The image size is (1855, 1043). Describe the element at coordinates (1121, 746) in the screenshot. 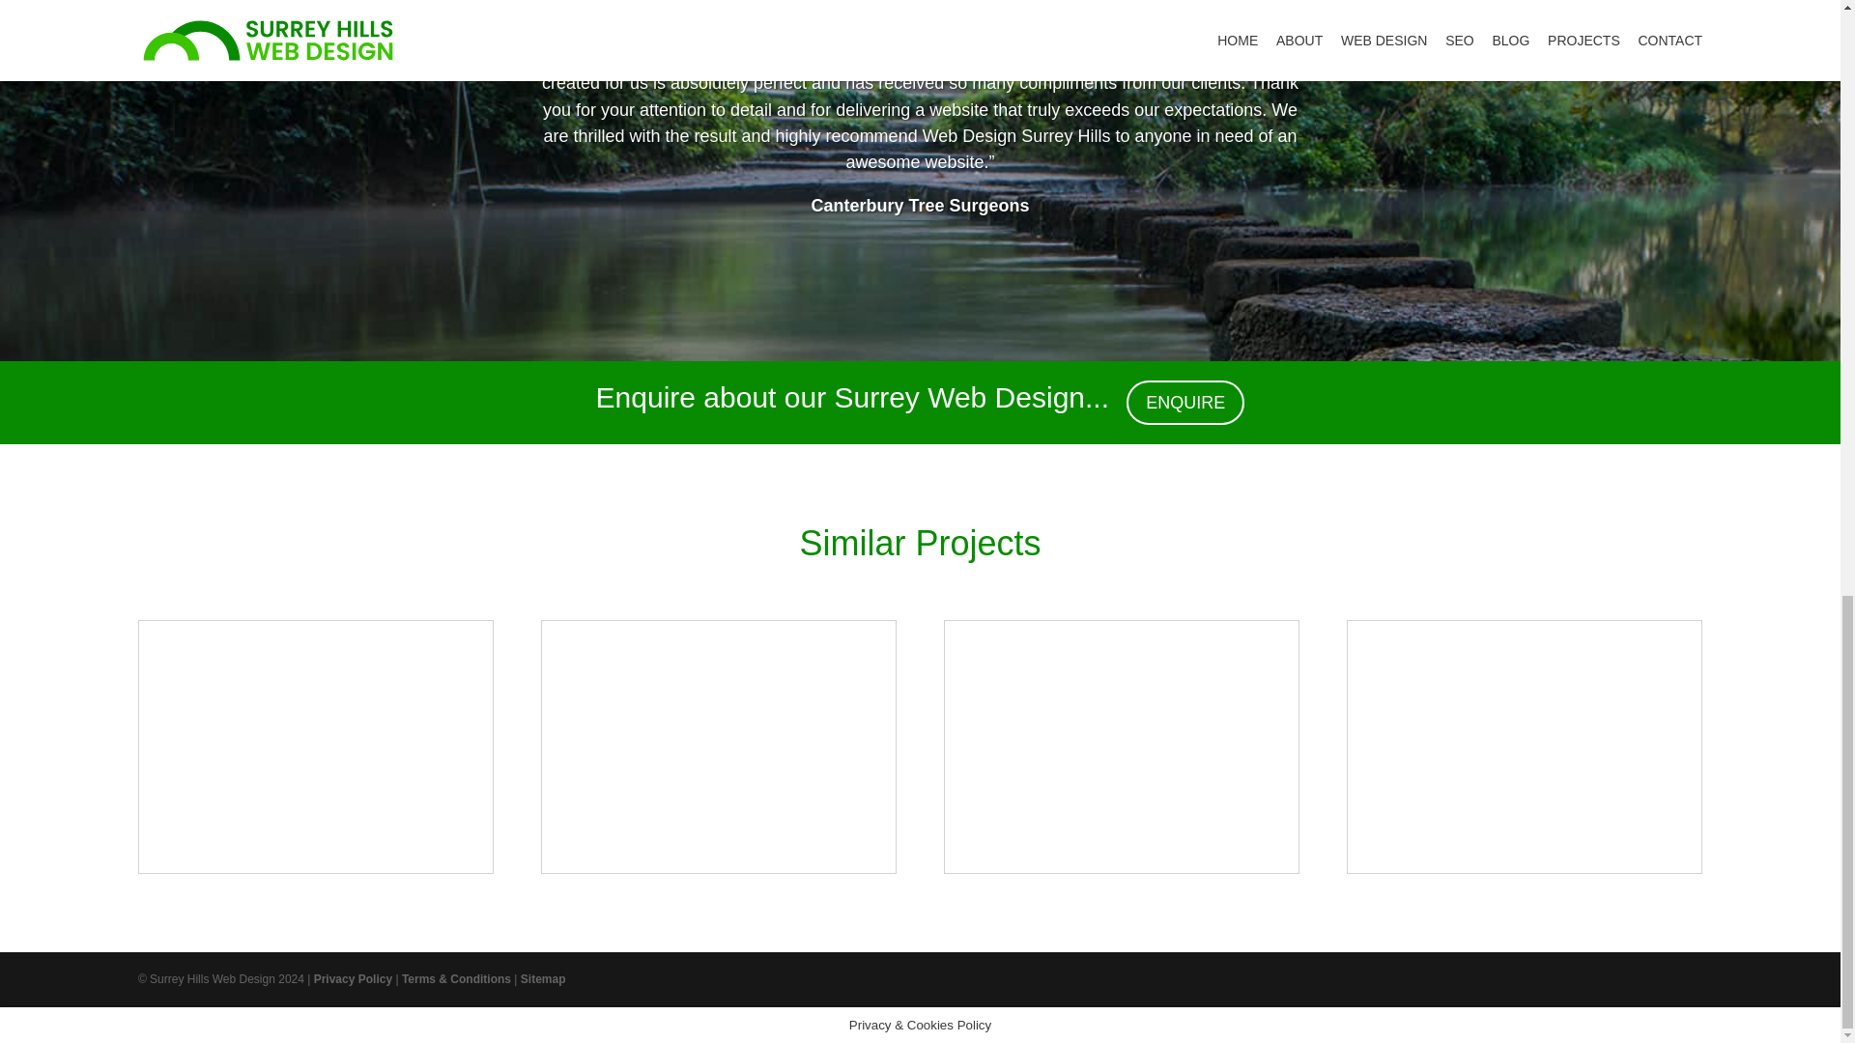

I see `Grind My Stump` at that location.